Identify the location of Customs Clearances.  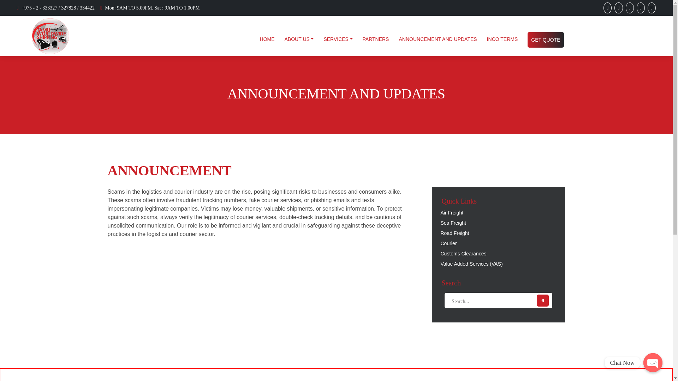
(498, 254).